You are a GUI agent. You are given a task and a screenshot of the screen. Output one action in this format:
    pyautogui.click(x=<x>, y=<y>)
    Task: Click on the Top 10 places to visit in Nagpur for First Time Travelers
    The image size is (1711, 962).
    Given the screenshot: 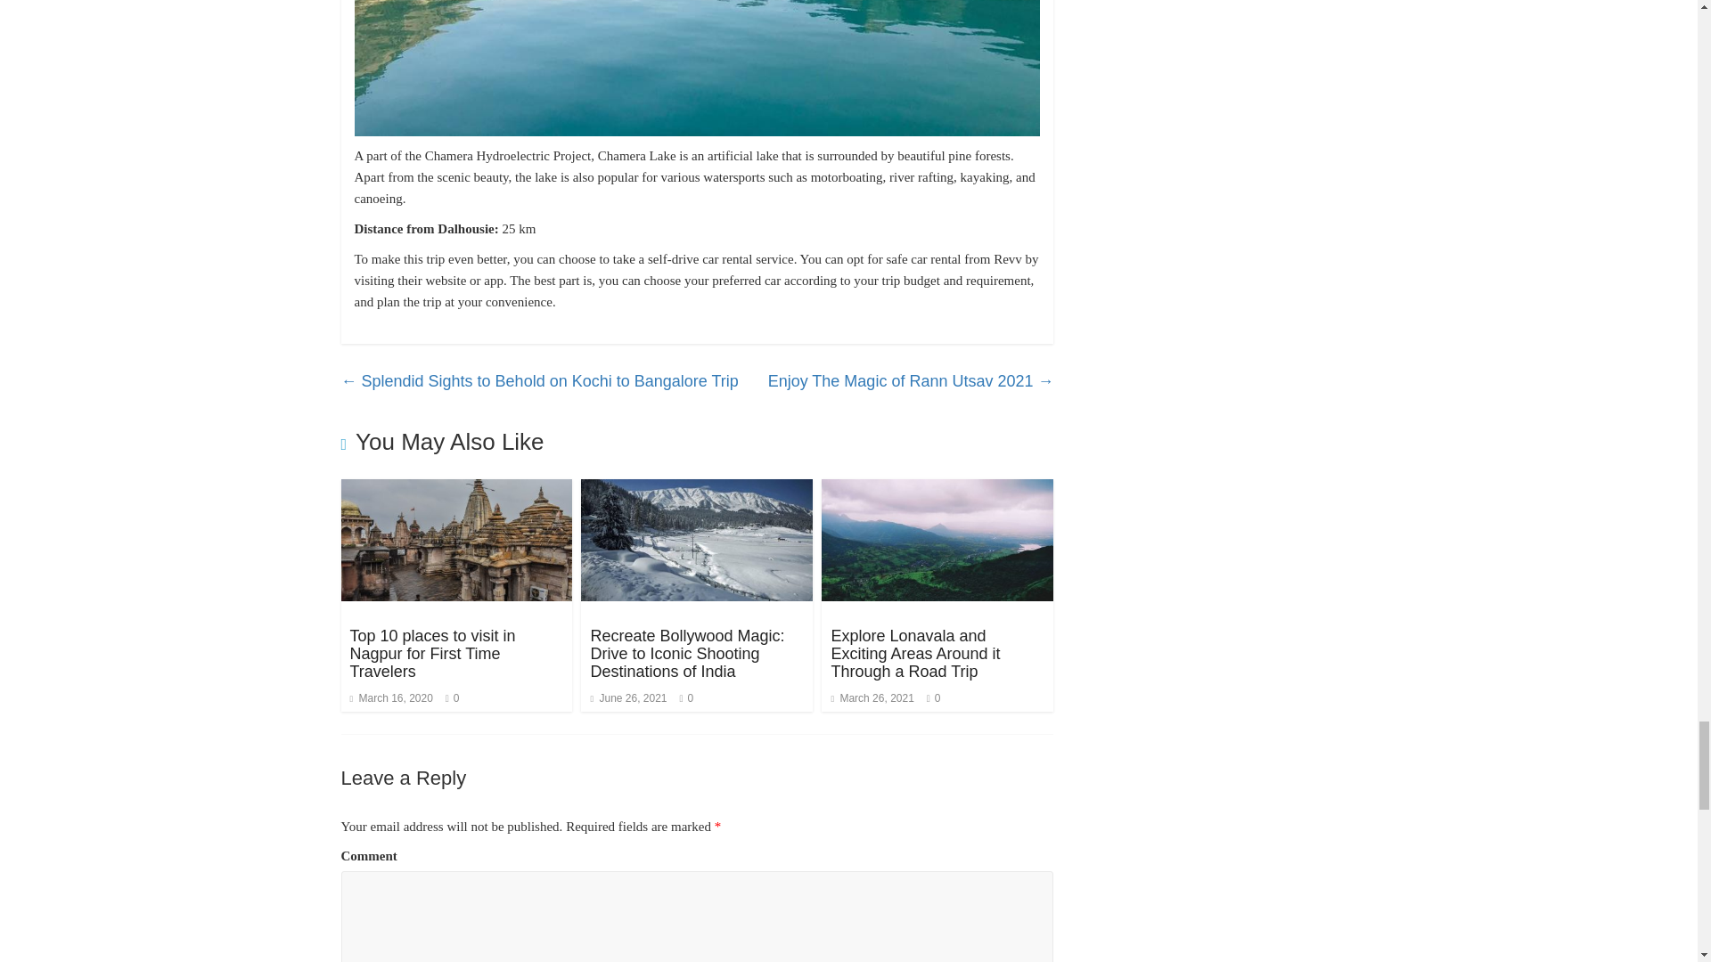 What is the action you would take?
    pyautogui.click(x=431, y=654)
    